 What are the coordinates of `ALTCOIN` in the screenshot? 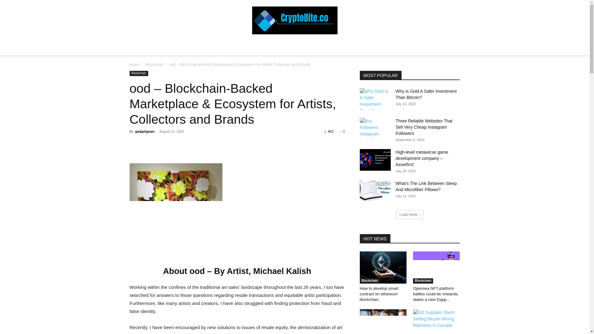 It's located at (285, 48).